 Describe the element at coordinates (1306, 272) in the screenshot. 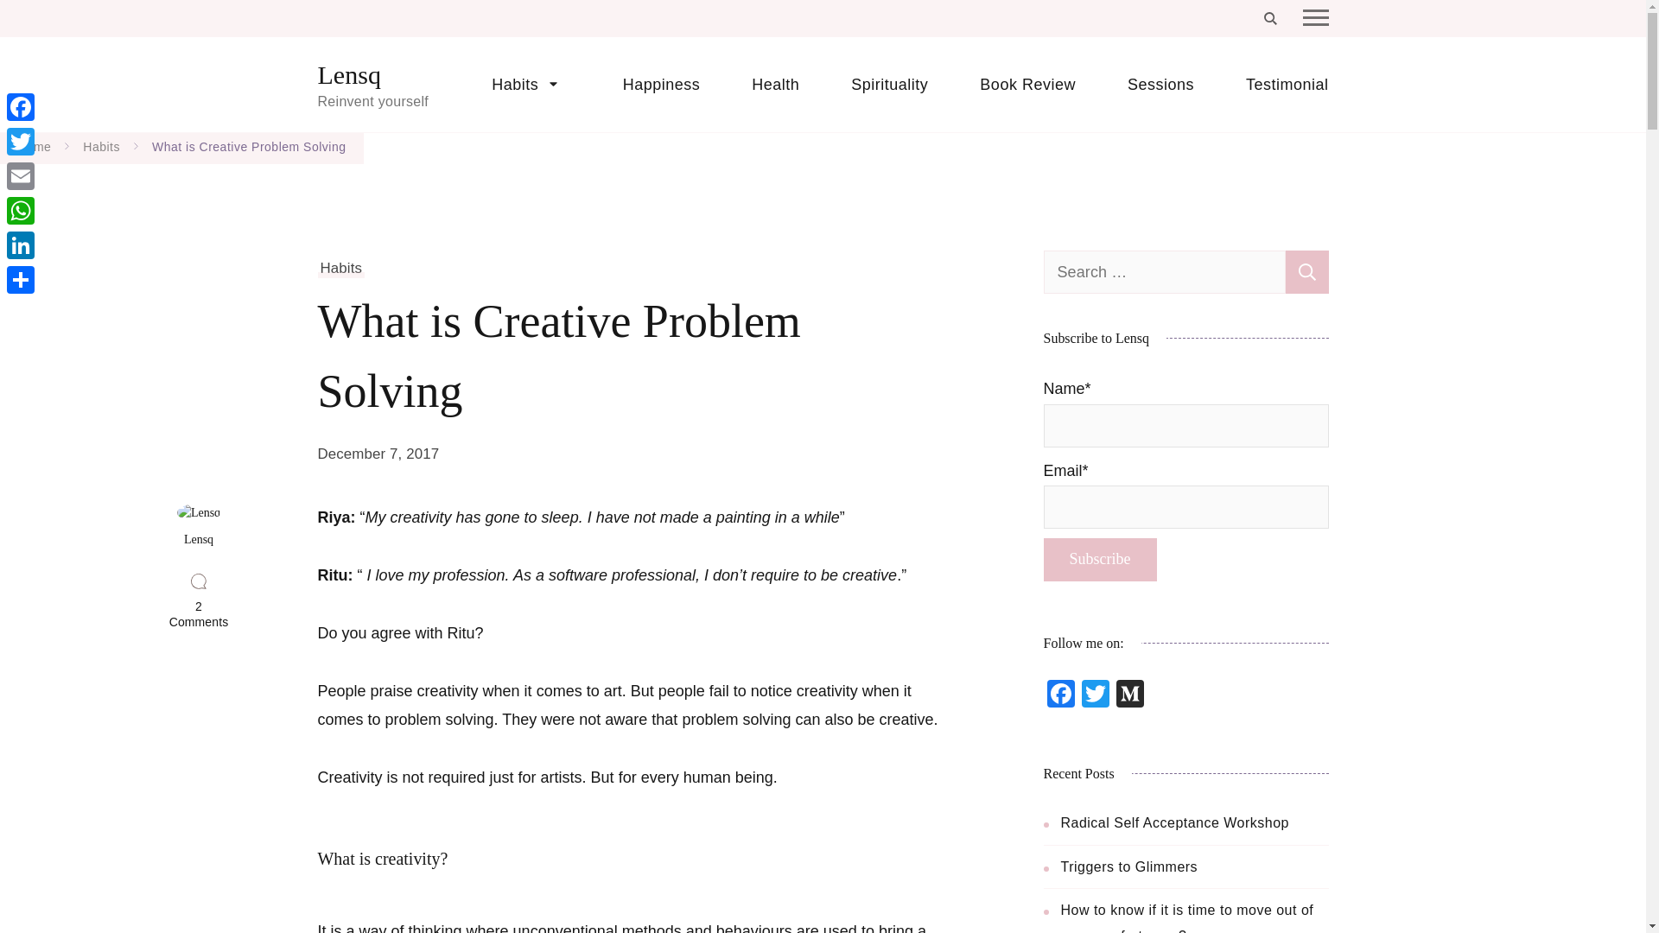

I see `Search` at that location.